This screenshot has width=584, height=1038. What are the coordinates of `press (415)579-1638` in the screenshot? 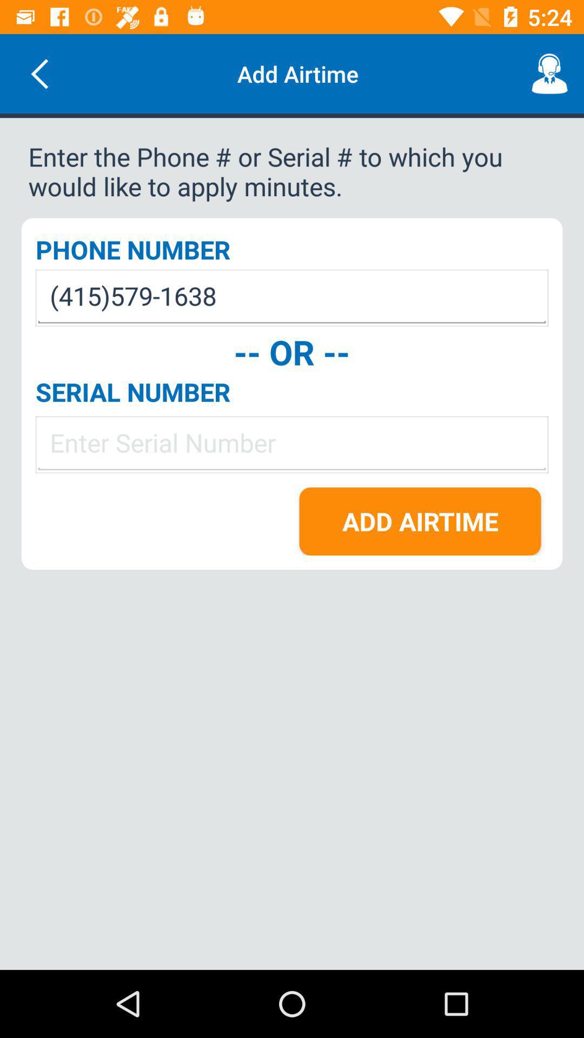 It's located at (292, 297).